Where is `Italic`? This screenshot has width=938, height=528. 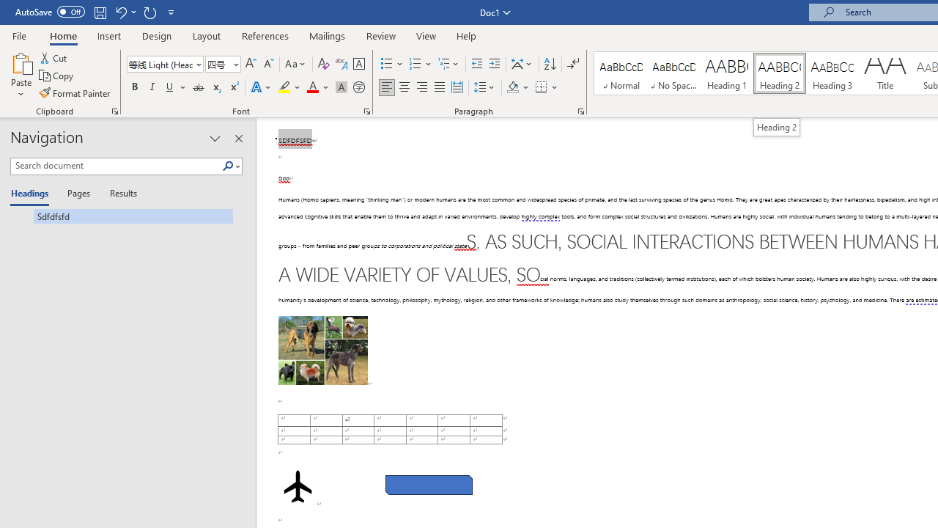
Italic is located at coordinates (152, 88).